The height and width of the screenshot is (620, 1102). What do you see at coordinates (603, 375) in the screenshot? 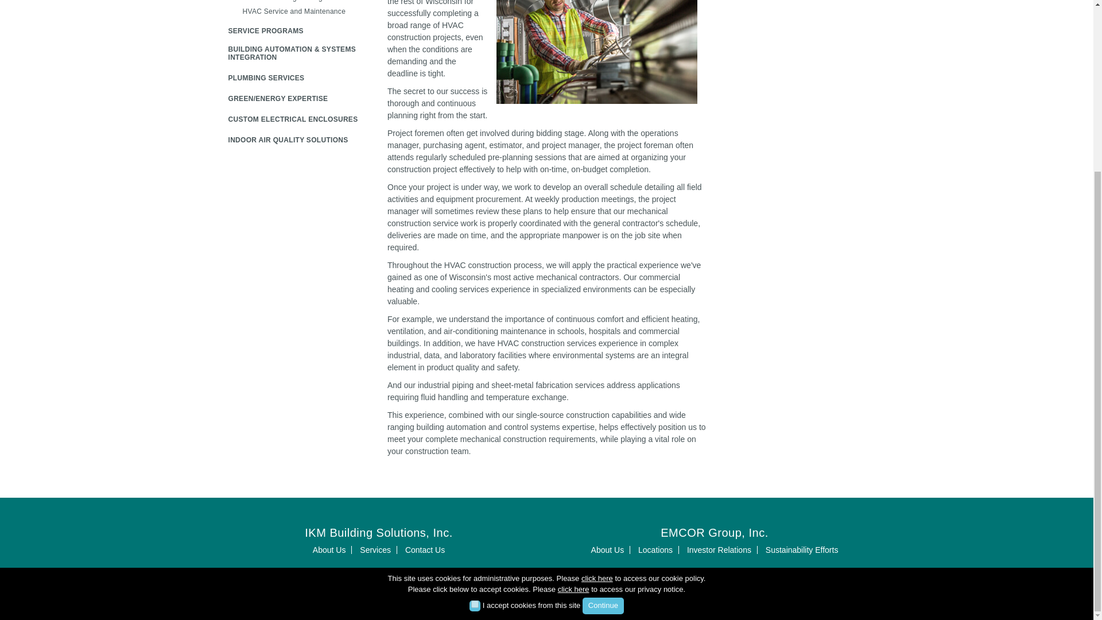
I see `Continue` at bounding box center [603, 375].